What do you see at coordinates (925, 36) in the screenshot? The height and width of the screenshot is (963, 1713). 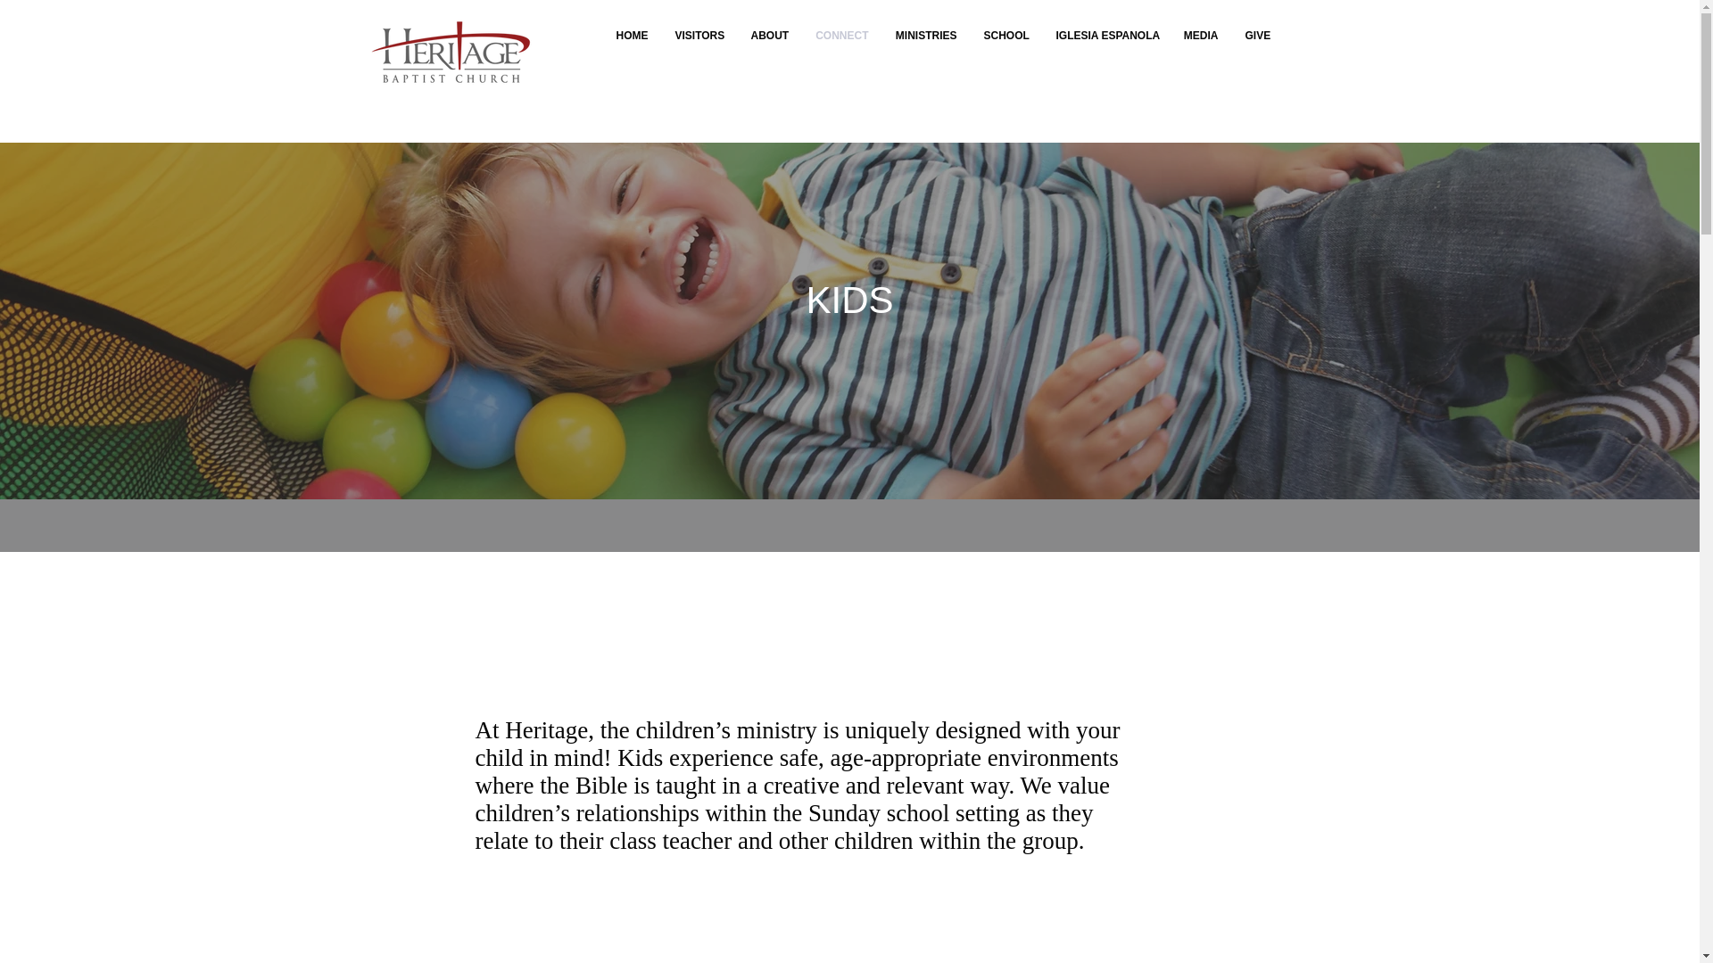 I see `MINISTRIES` at bounding box center [925, 36].